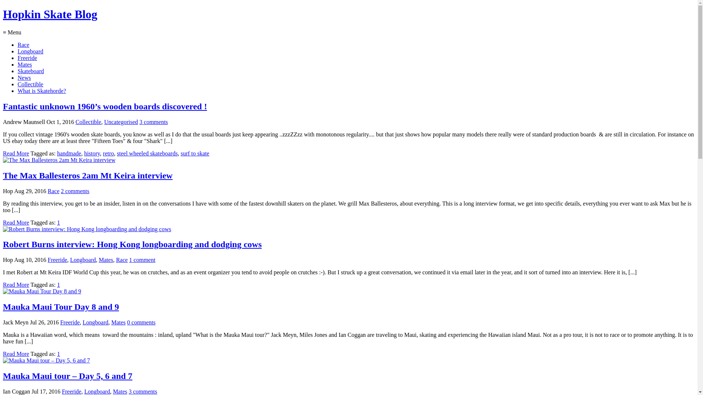 The height and width of the screenshot is (395, 703). I want to click on Freeride, so click(70, 323).